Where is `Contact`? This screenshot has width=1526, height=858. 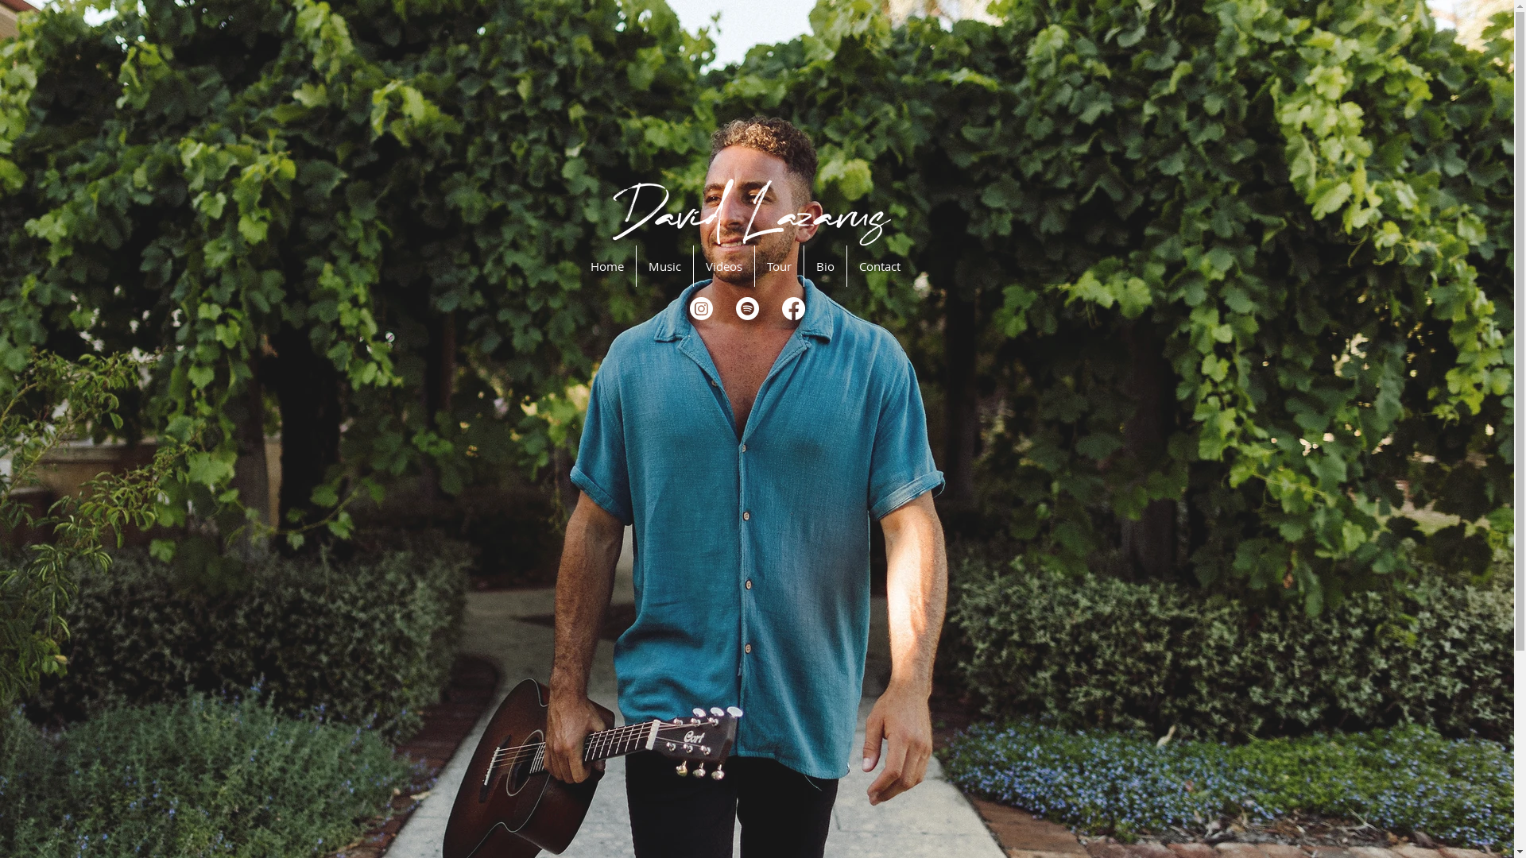
Contact is located at coordinates (880, 266).